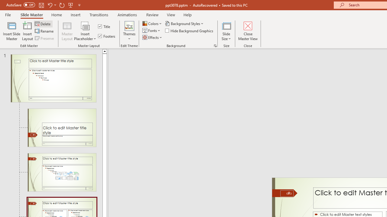  What do you see at coordinates (62, 172) in the screenshot?
I see `Slide Title and Content Layout: used by no slides` at bounding box center [62, 172].